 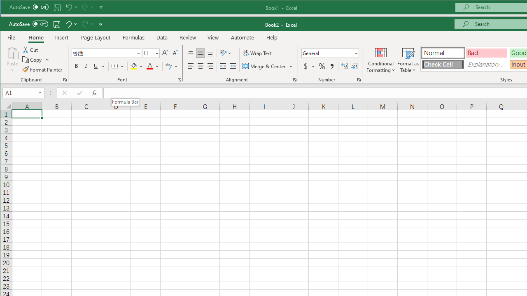 What do you see at coordinates (190, 66) in the screenshot?
I see `Align Left` at bounding box center [190, 66].